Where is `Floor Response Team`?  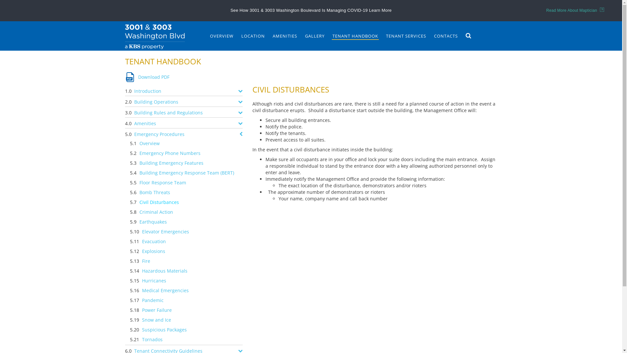
Floor Response Team is located at coordinates (165, 183).